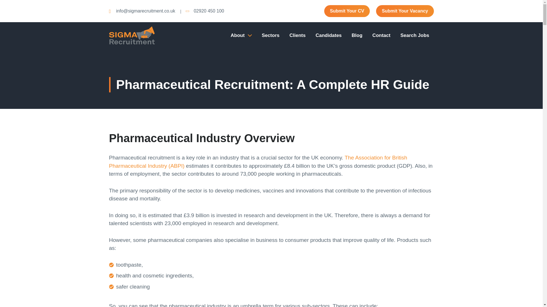 The width and height of the screenshot is (547, 307). I want to click on Sectors, so click(271, 36).